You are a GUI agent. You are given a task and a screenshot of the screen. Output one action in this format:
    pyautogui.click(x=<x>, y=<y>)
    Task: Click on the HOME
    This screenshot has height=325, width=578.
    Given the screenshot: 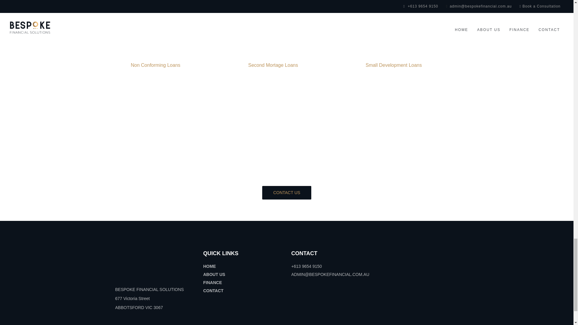 What is the action you would take?
    pyautogui.click(x=210, y=266)
    